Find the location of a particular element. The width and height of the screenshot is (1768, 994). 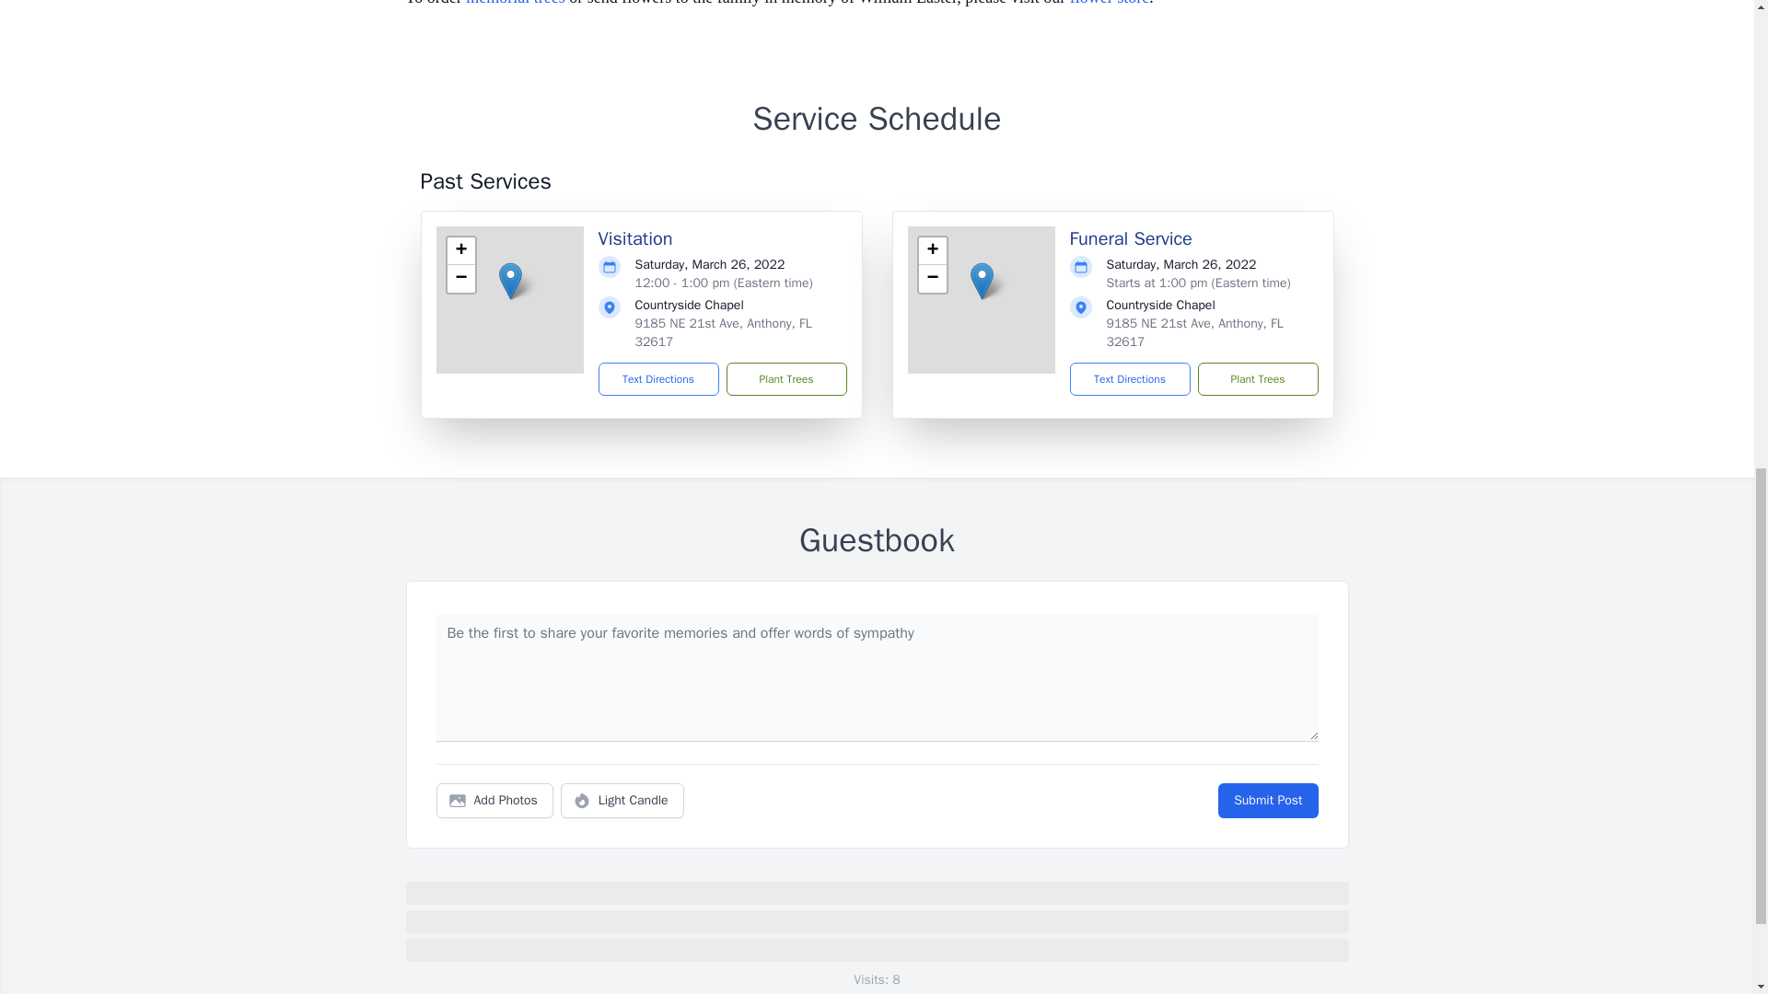

Light Candle is located at coordinates (622, 801).